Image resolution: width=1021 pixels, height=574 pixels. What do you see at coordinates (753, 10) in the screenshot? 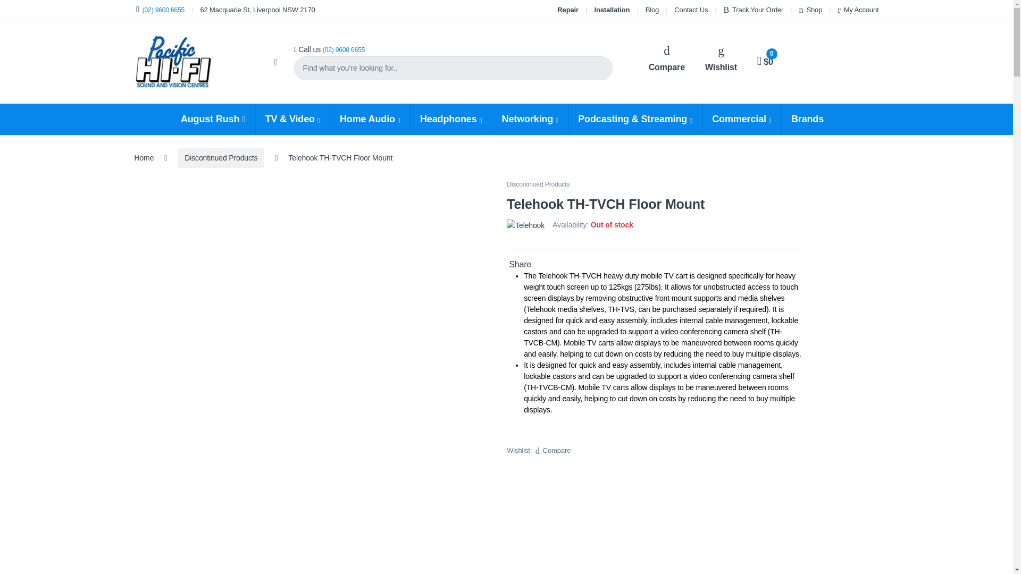
I see `Track Your Order` at bounding box center [753, 10].